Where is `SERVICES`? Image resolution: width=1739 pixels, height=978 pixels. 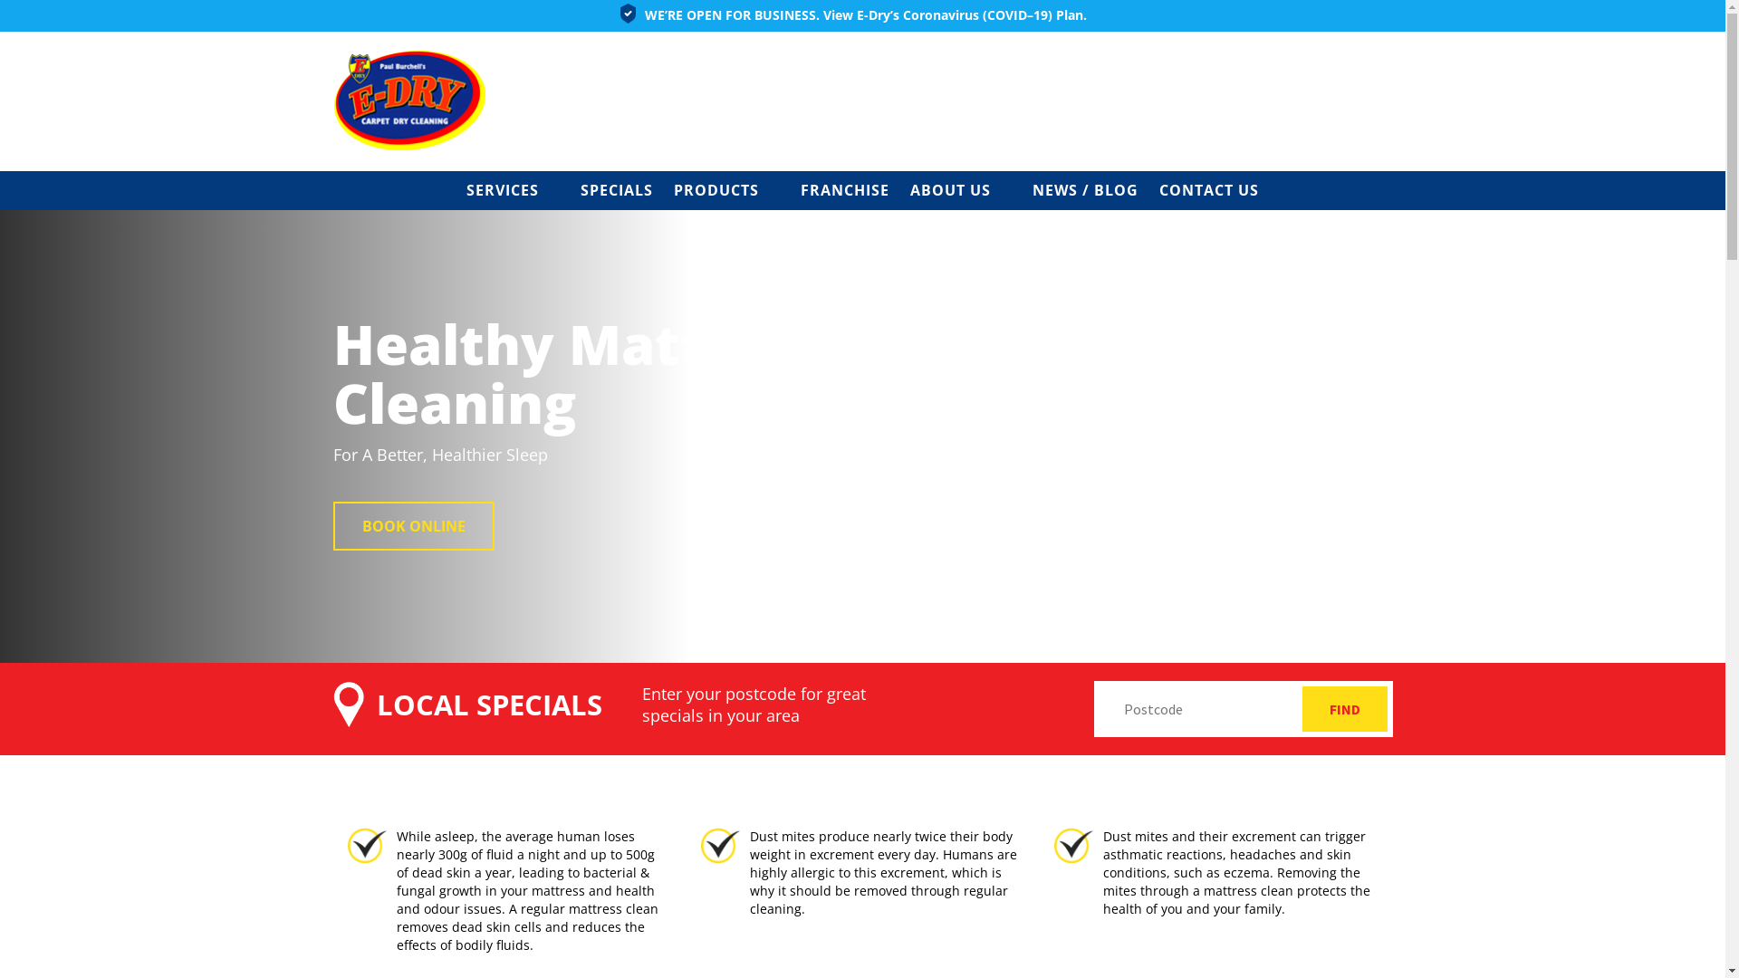 SERVICES is located at coordinates (502, 190).